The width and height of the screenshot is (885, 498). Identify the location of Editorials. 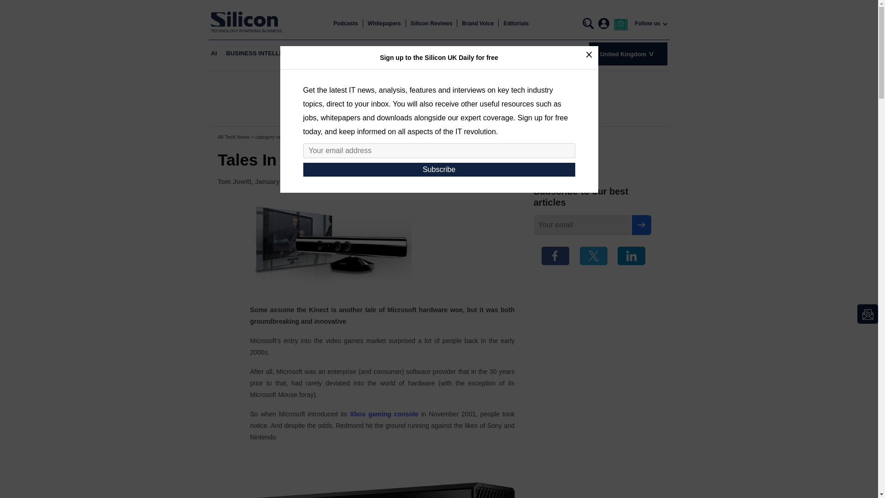
(516, 24).